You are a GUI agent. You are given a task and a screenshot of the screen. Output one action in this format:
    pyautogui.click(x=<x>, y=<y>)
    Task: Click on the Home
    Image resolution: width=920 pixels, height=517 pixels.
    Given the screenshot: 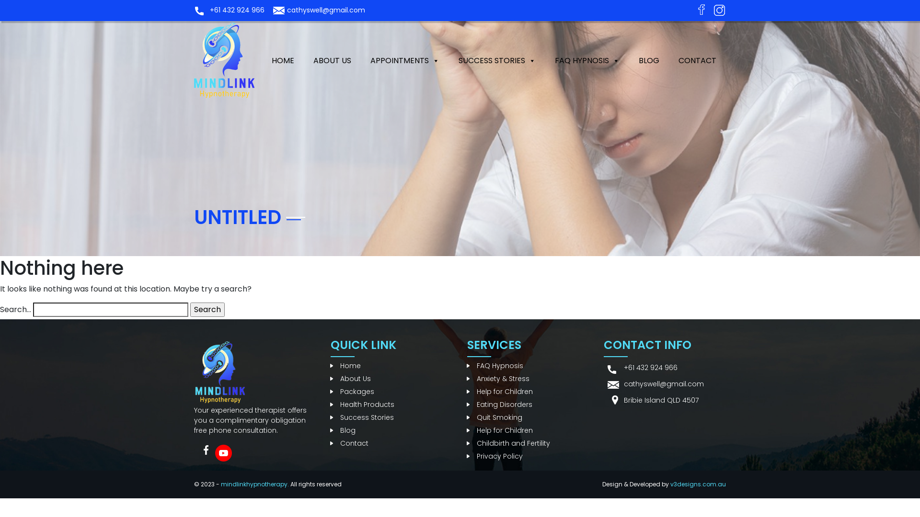 What is the action you would take?
    pyautogui.click(x=346, y=366)
    